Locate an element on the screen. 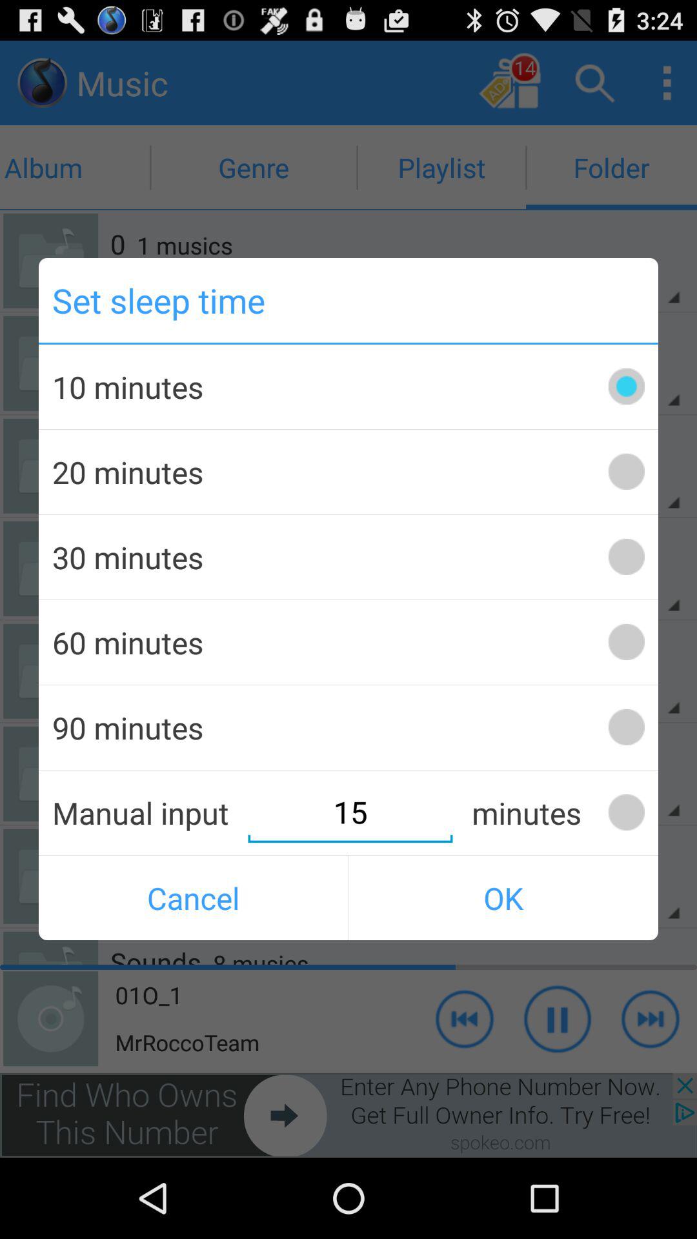  select 60 minutes is located at coordinates (626, 641).